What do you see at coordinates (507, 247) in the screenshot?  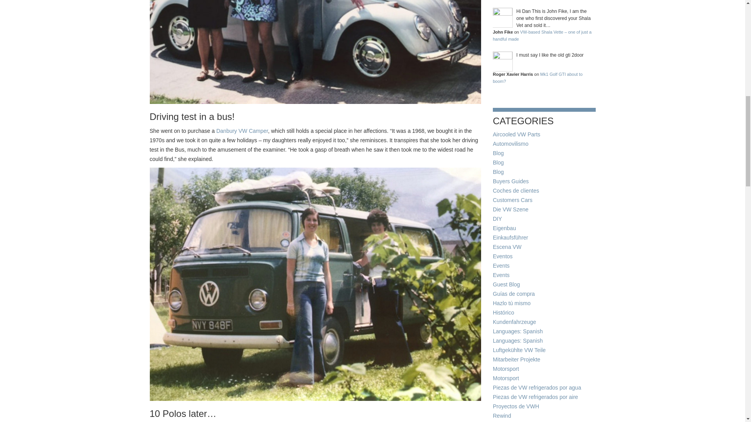 I see `Escena VW` at bounding box center [507, 247].